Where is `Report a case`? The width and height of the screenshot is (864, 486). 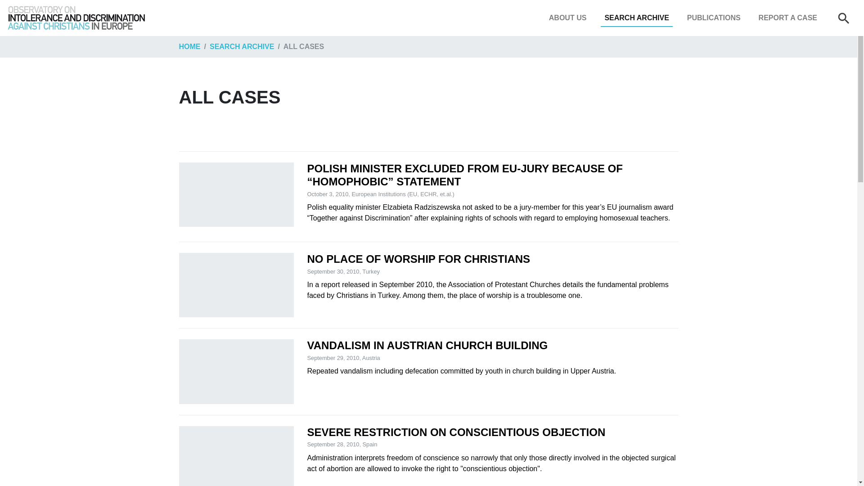
Report a case is located at coordinates (788, 18).